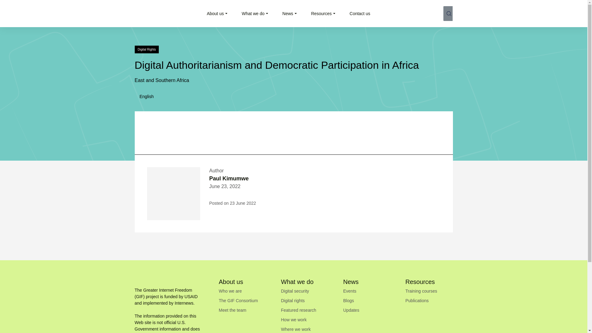  What do you see at coordinates (239, 300) in the screenshot?
I see `The GIF Consortium` at bounding box center [239, 300].